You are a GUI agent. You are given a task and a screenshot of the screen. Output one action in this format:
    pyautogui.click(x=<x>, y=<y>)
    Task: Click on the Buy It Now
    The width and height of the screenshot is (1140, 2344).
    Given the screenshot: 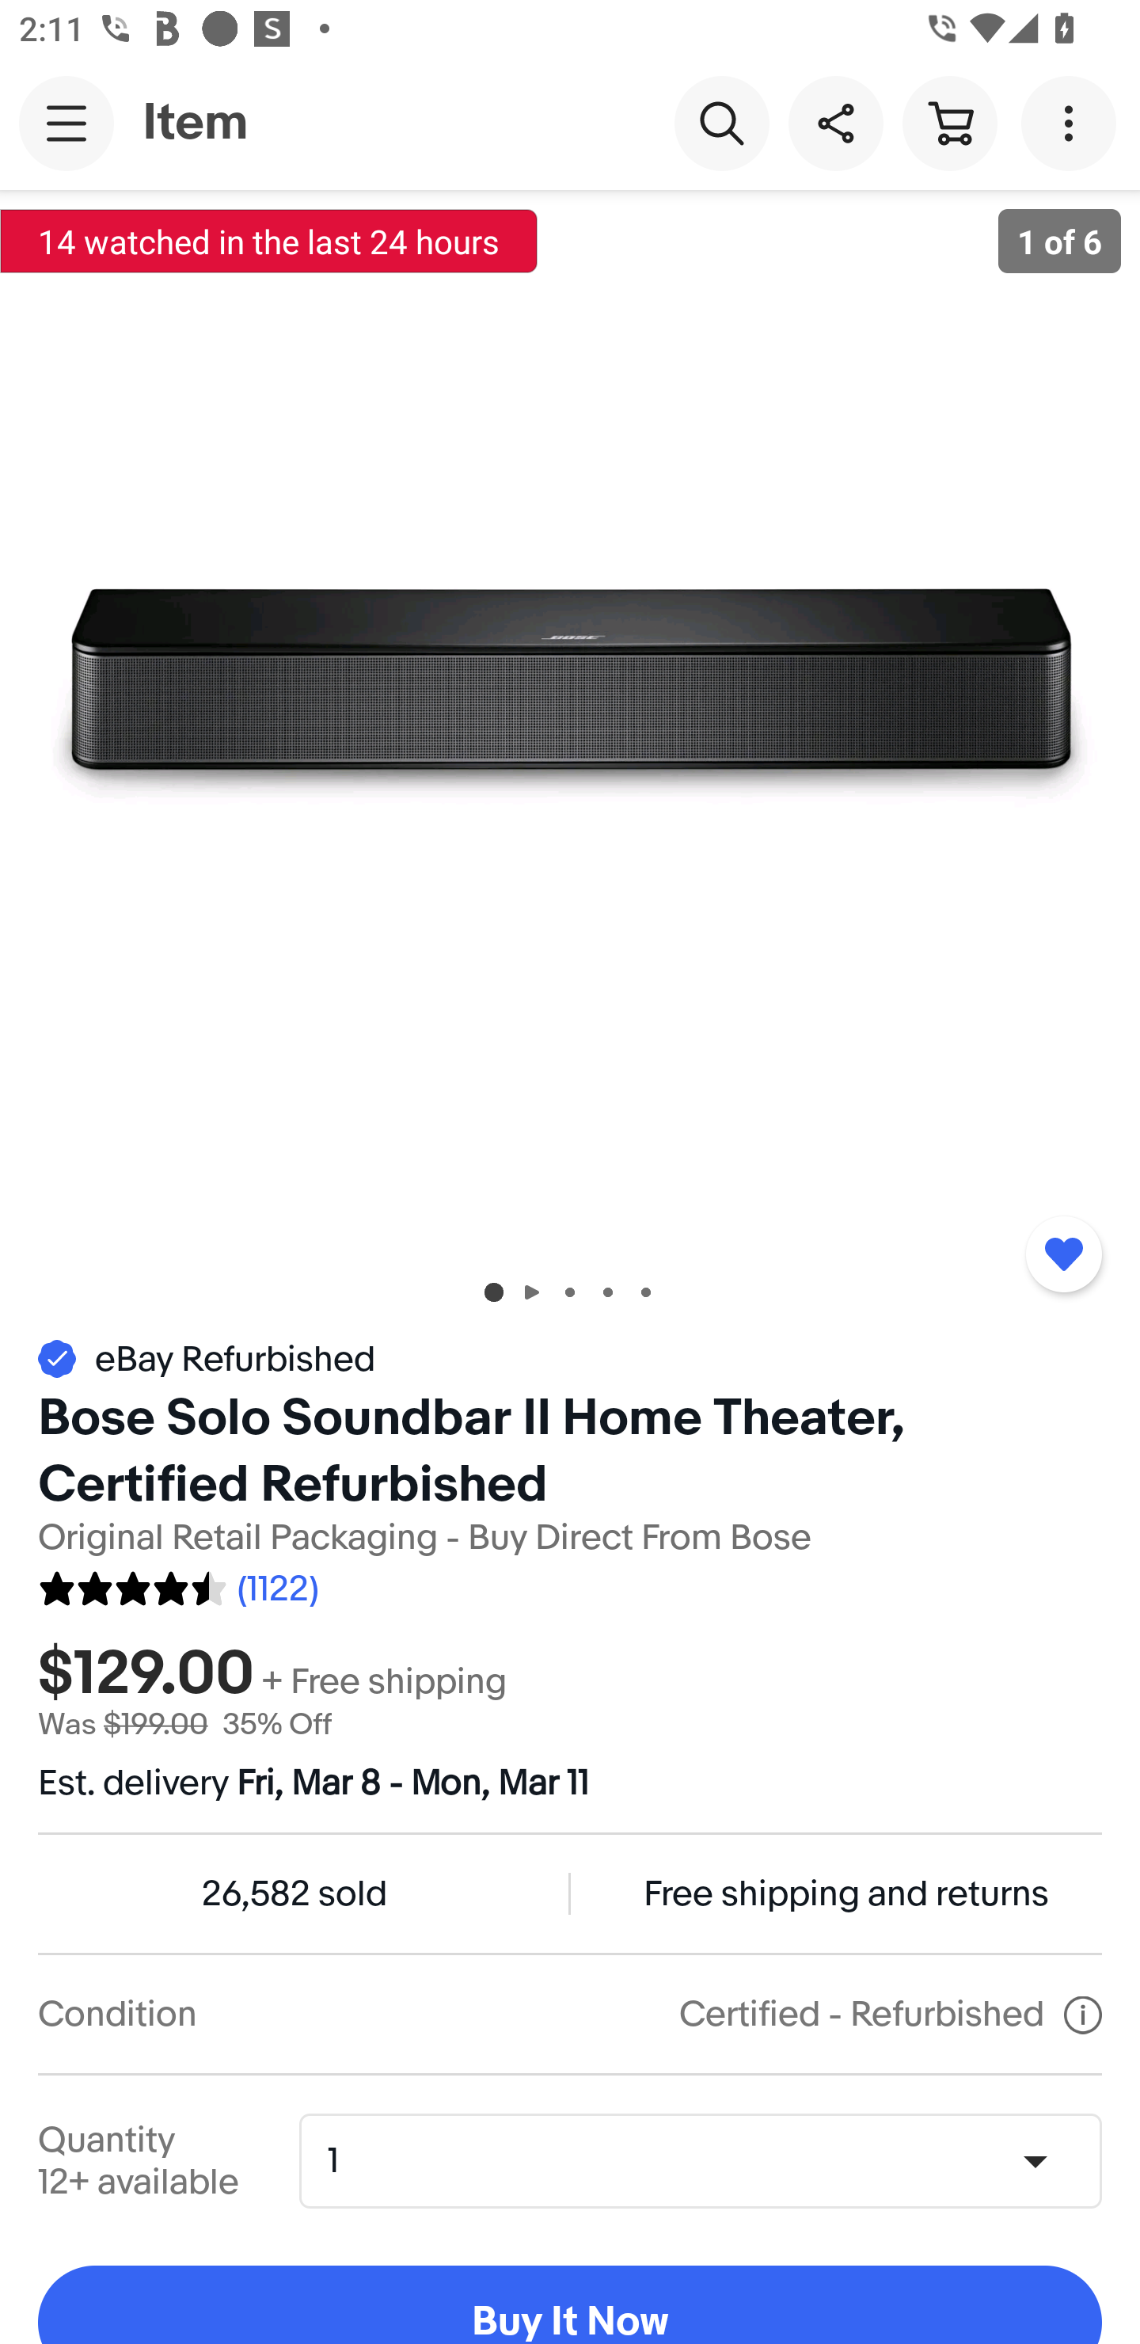 What is the action you would take?
    pyautogui.click(x=570, y=2305)
    